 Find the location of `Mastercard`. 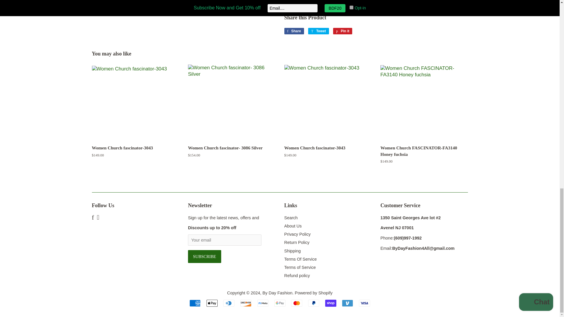

Mastercard is located at coordinates (297, 303).